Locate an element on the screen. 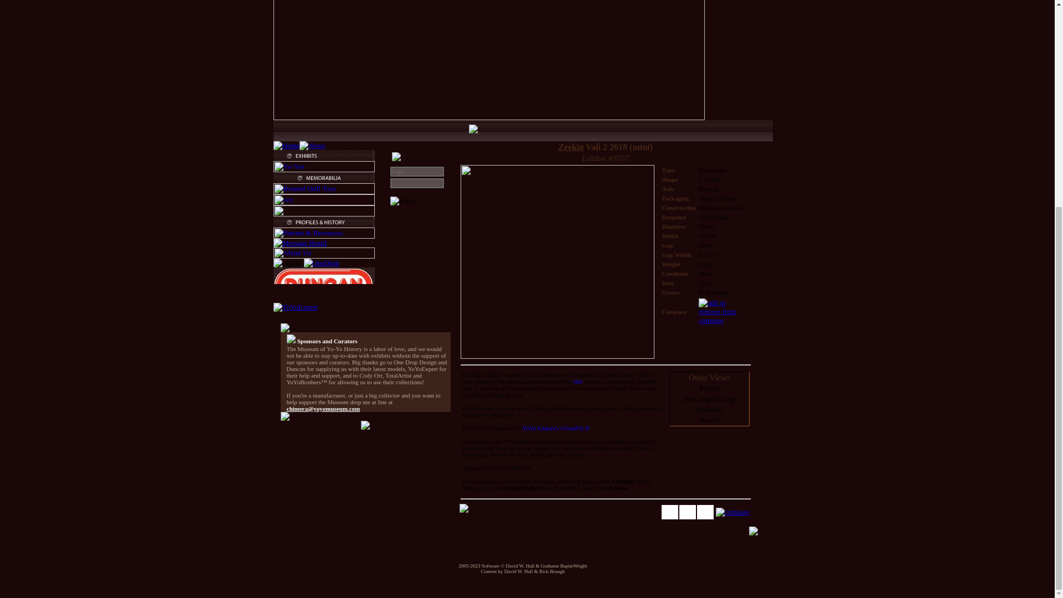 This screenshot has width=1063, height=598. Side, angled, large is located at coordinates (709, 399).